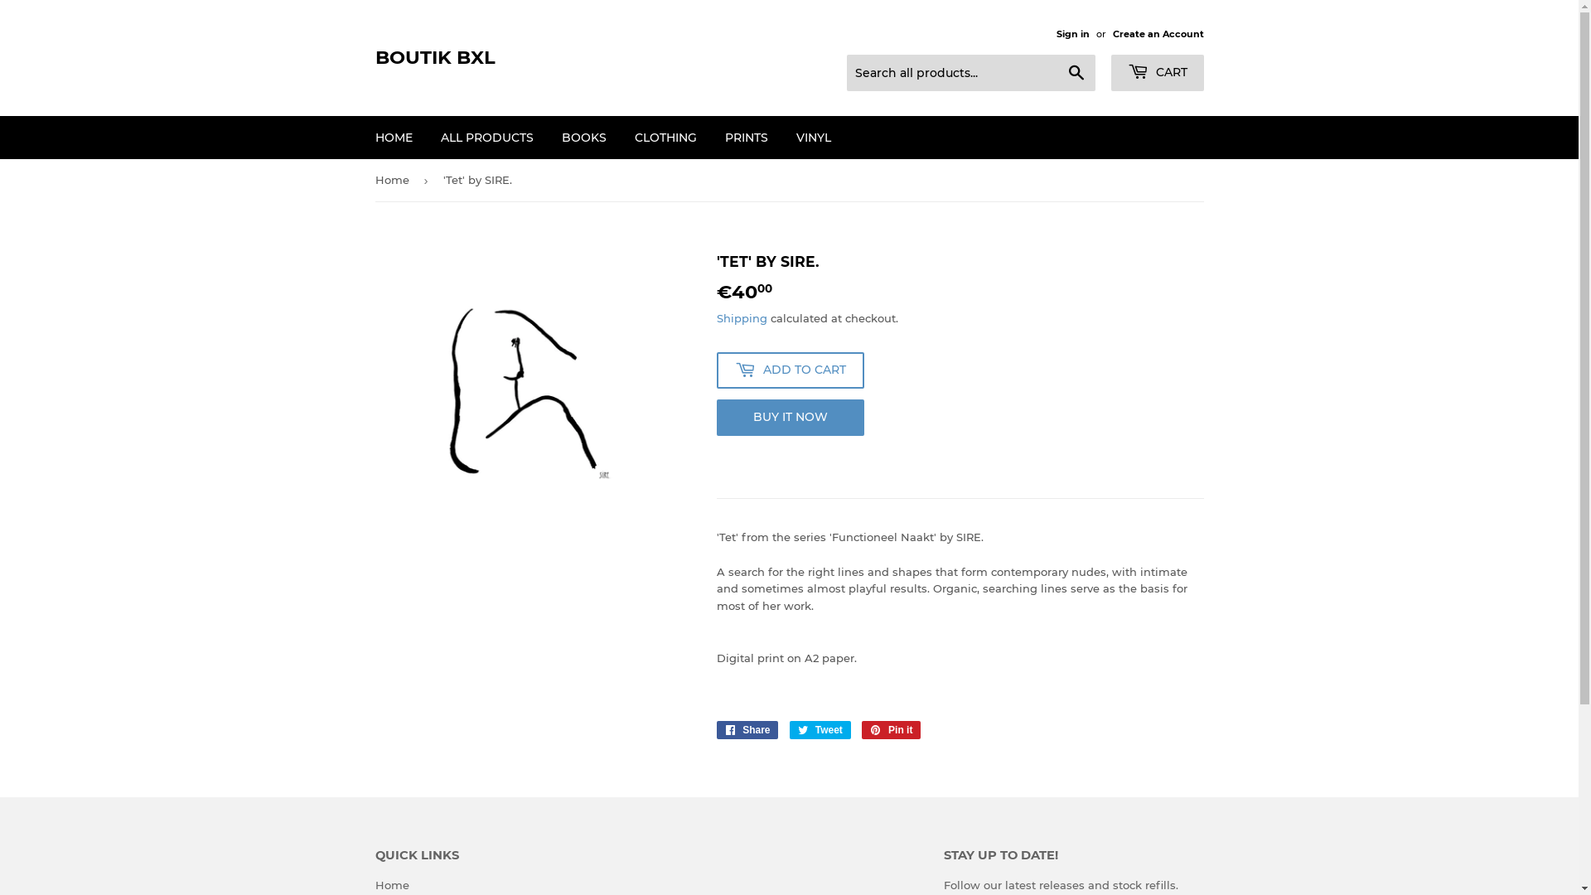  Describe the element at coordinates (747, 138) in the screenshot. I see `PRINTS` at that location.